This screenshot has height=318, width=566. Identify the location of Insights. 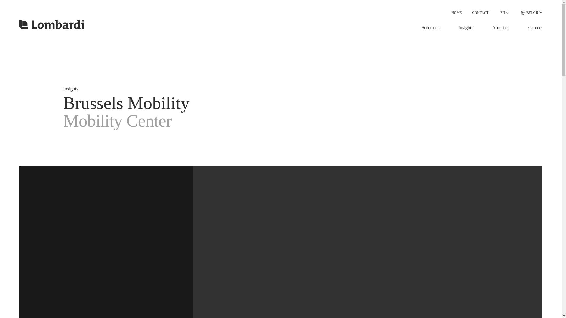
(466, 27).